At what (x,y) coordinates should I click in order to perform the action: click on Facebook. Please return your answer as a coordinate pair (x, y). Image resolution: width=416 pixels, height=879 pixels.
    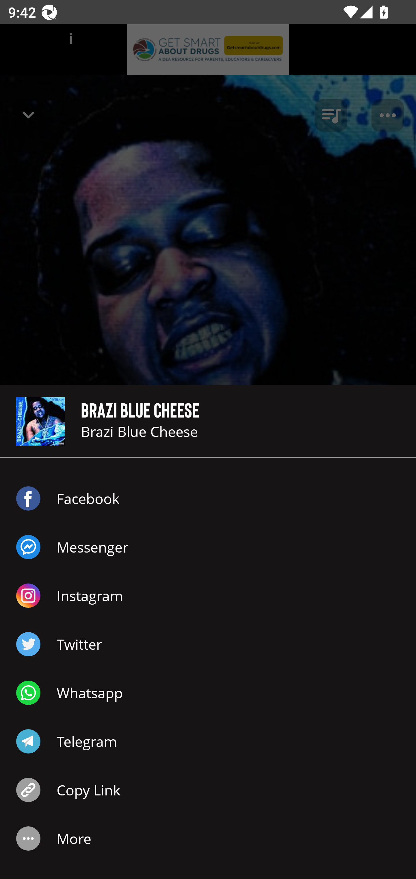
    Looking at the image, I should click on (208, 498).